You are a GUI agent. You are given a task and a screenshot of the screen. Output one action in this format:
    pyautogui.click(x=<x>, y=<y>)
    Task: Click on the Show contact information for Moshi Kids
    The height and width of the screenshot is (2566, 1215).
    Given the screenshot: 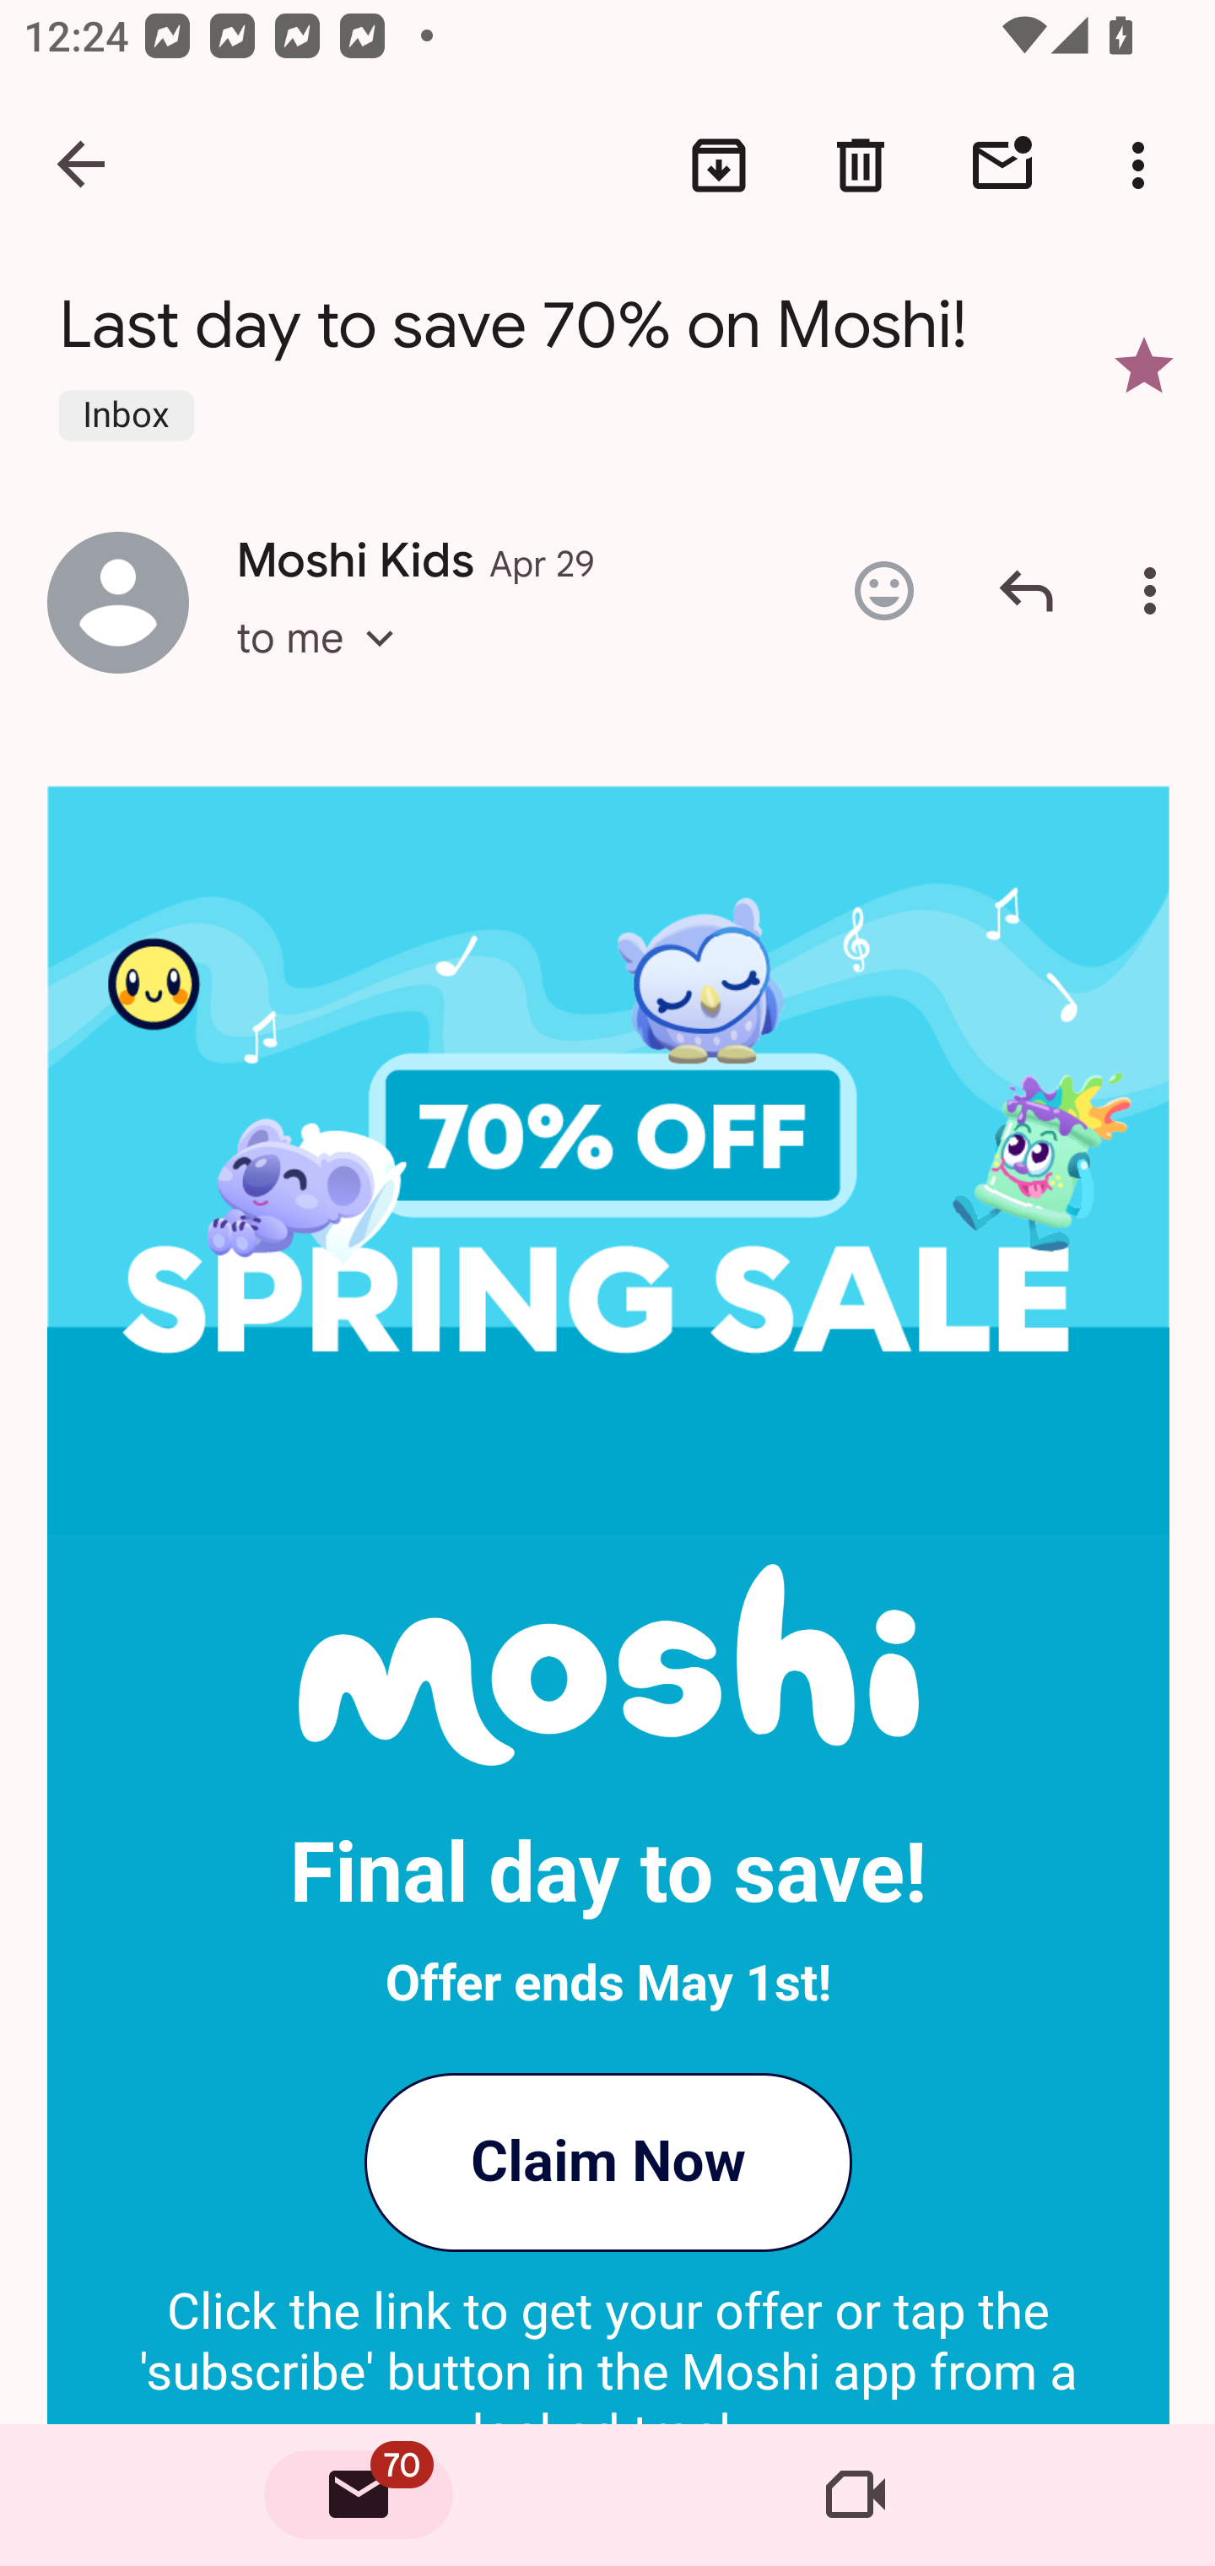 What is the action you would take?
    pyautogui.click(x=118, y=601)
    